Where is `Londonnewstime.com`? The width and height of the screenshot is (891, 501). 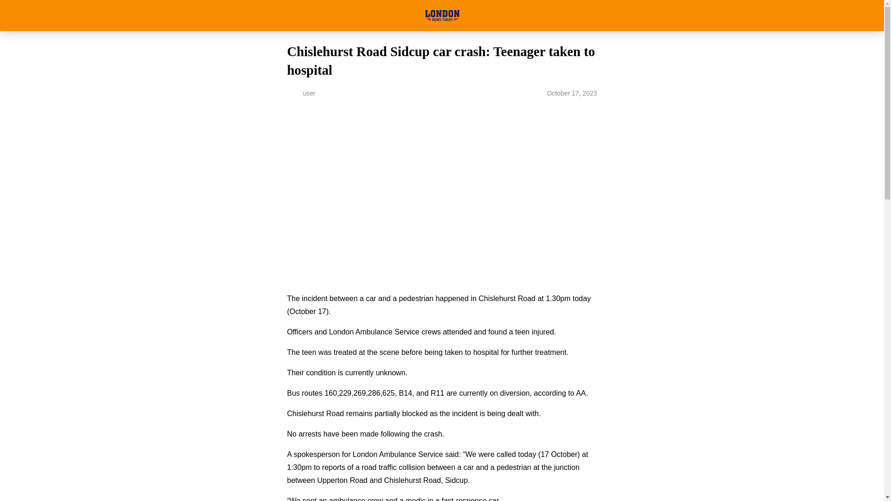
Londonnewstime.com is located at coordinates (442, 15).